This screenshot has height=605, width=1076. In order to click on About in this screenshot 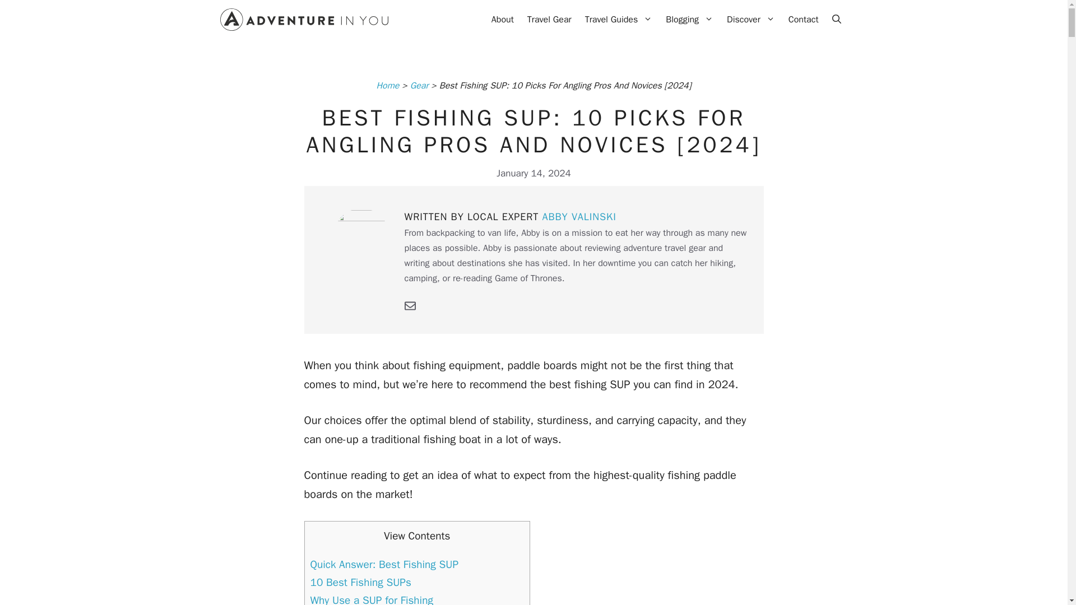, I will do `click(503, 19)`.